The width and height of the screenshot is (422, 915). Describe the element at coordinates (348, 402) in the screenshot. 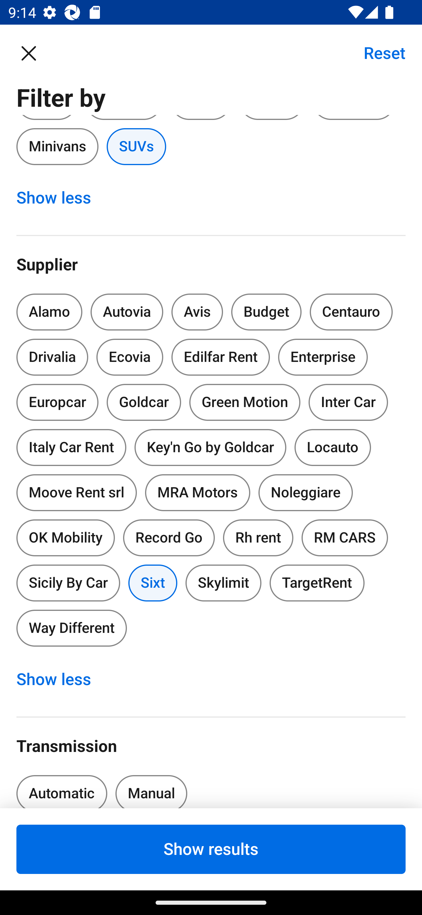

I see `Inter Car` at that location.